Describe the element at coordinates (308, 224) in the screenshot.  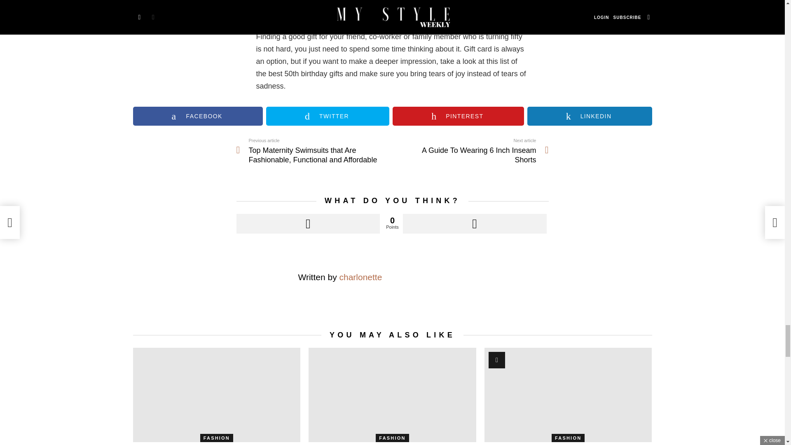
I see `Upvote` at that location.